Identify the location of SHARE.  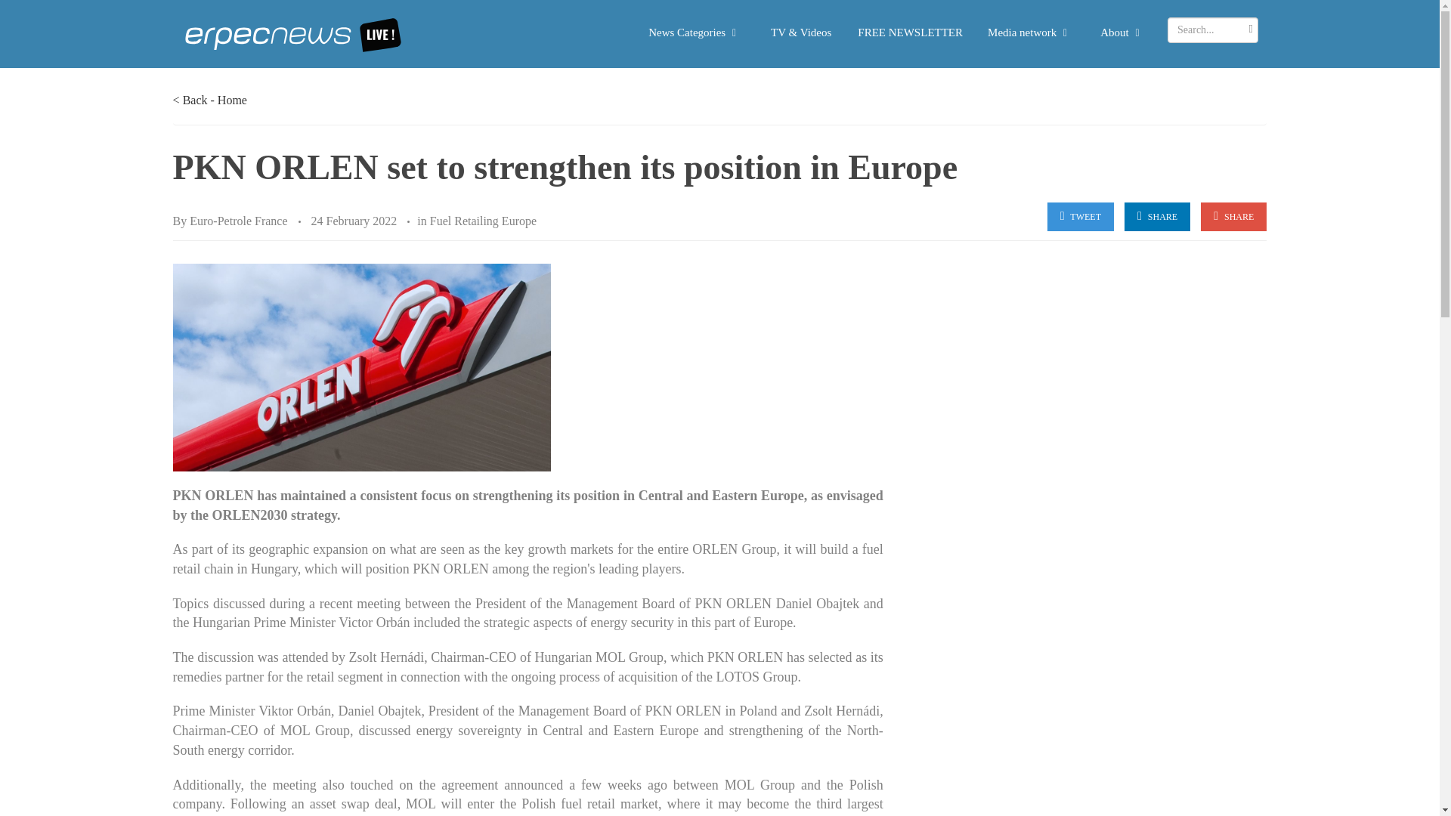
(1157, 216).